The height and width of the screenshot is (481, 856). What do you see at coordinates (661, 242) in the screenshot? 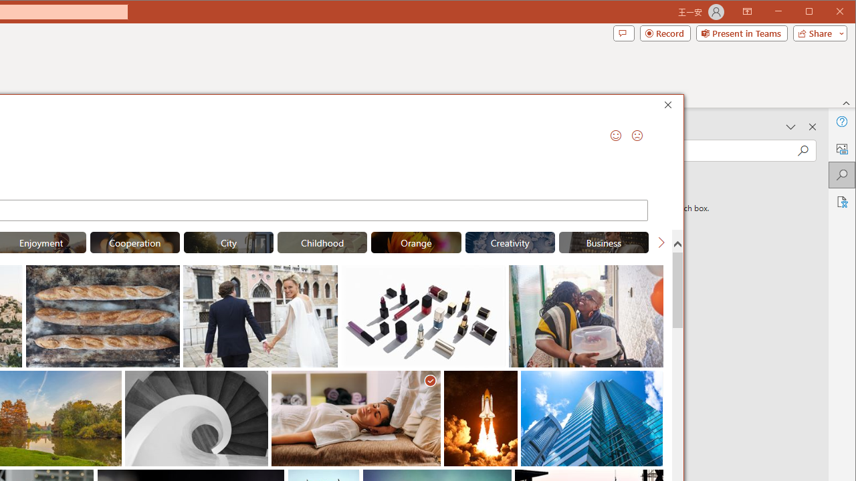
I see `Next Search Suggestion` at bounding box center [661, 242].